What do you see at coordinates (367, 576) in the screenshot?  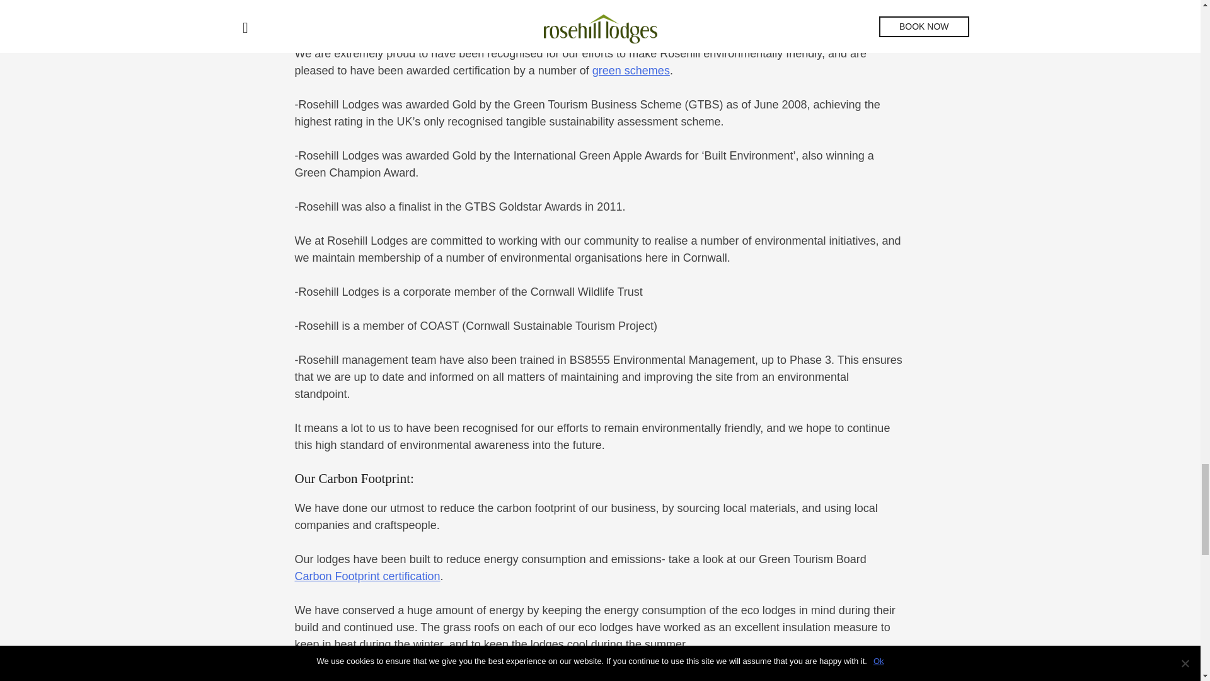 I see `Carbon Footprint certification` at bounding box center [367, 576].